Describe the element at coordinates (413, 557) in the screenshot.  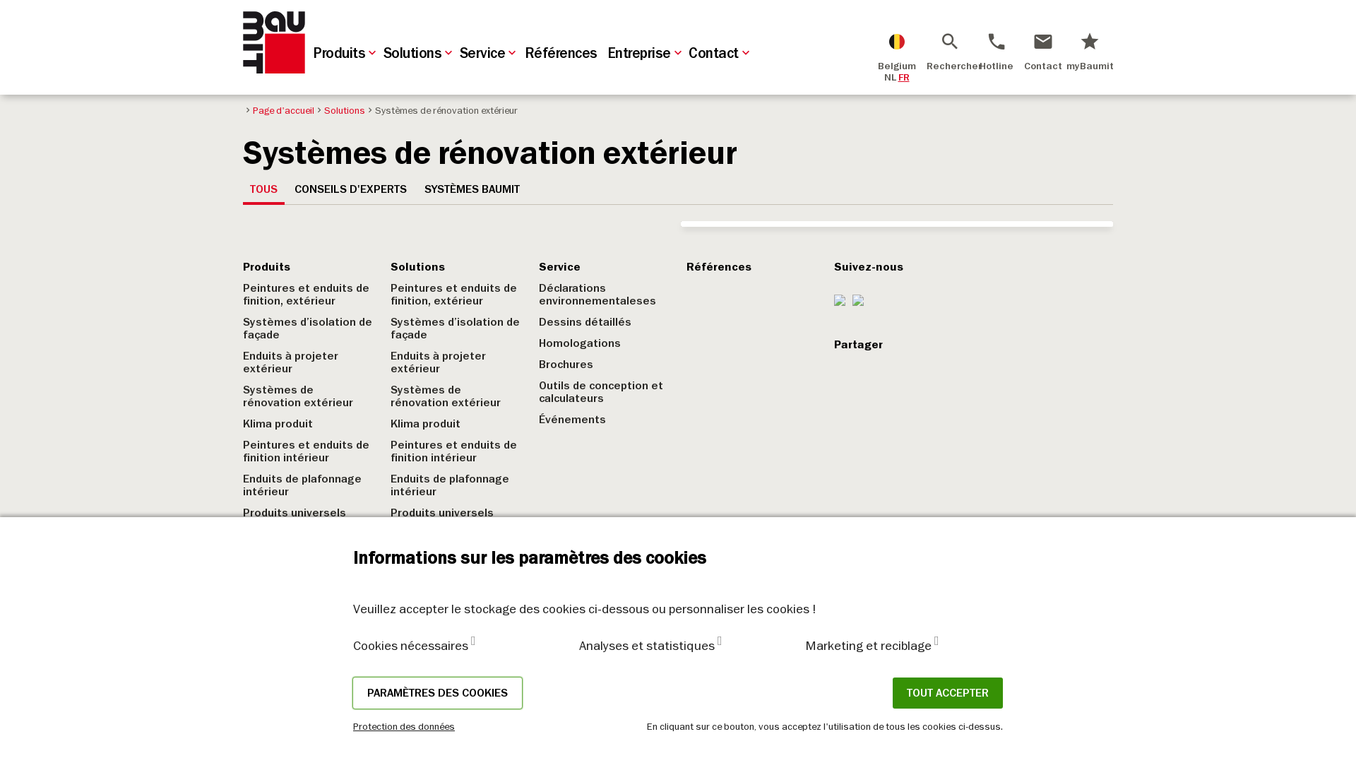
I see `Contact` at that location.